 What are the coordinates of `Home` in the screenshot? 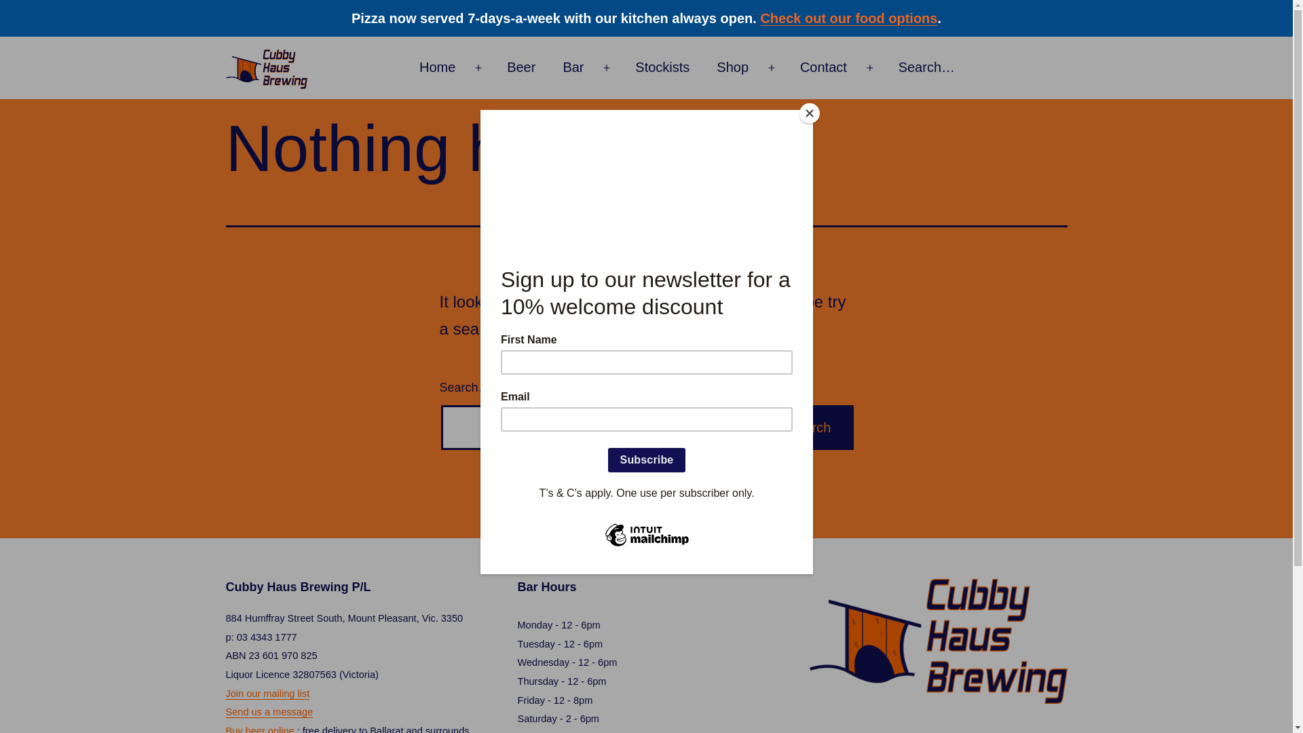 It's located at (437, 68).